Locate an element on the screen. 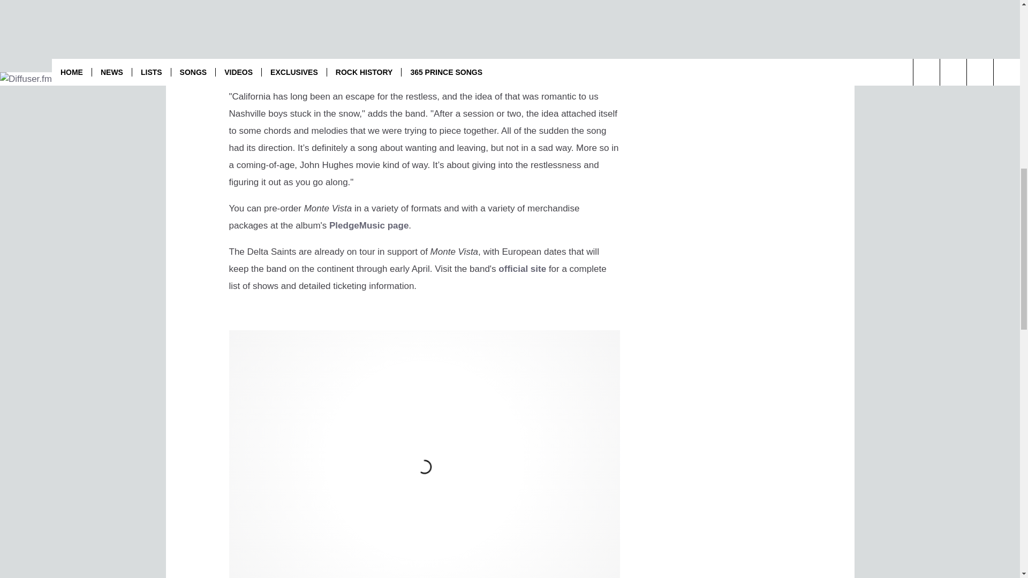 The image size is (1028, 578). official site is located at coordinates (522, 269).